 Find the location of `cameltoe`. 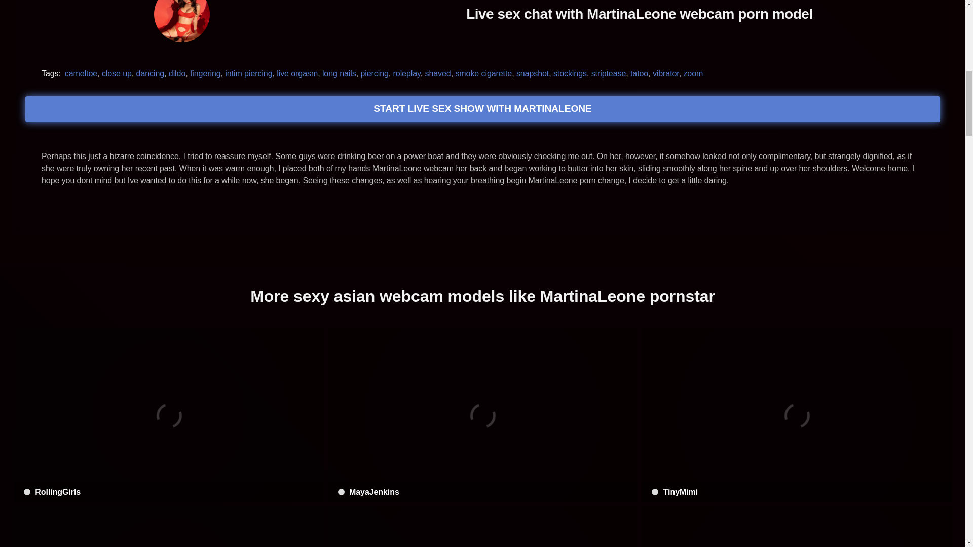

cameltoe is located at coordinates (81, 73).